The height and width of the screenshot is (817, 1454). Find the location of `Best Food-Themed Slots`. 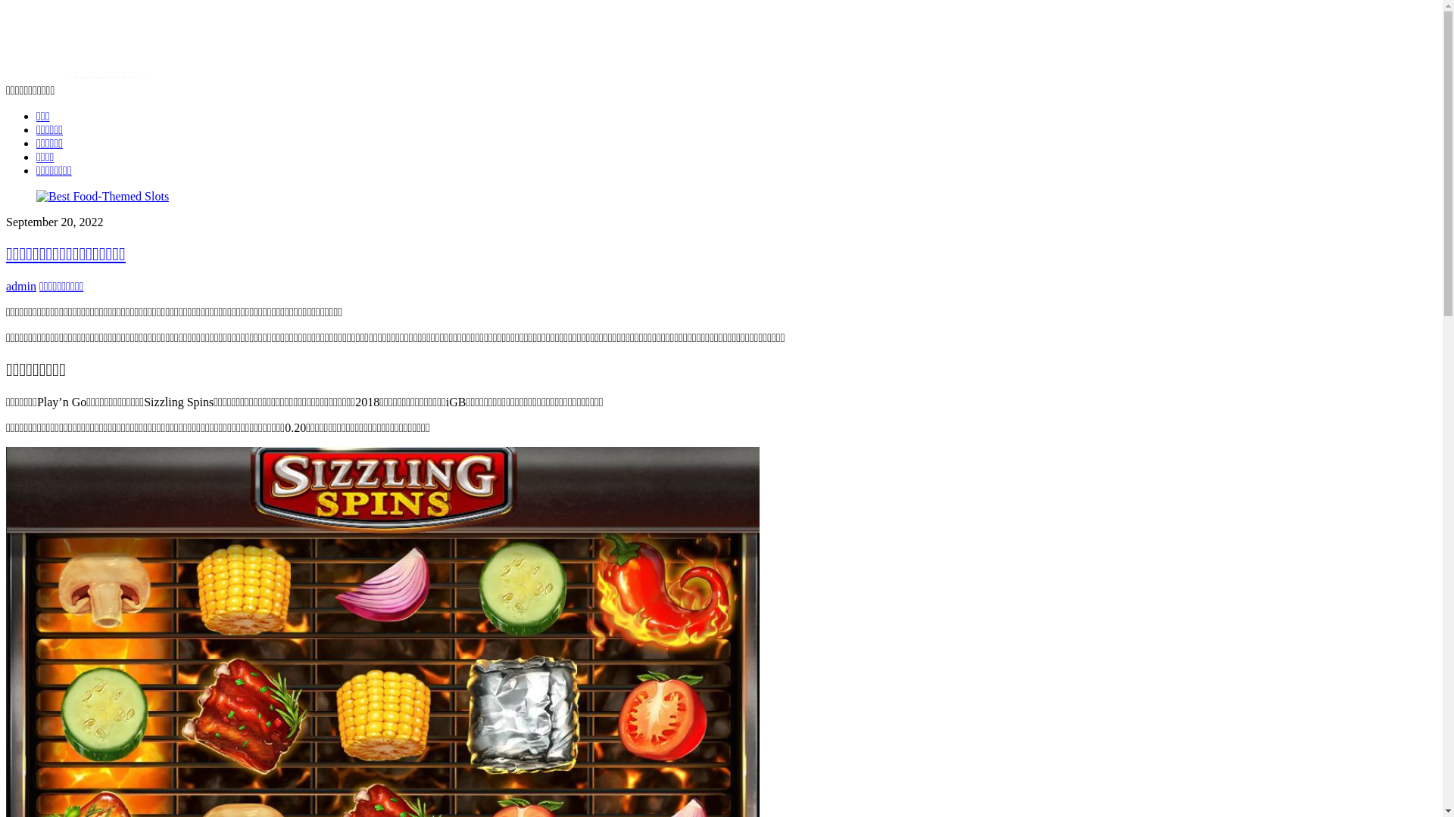

Best Food-Themed Slots is located at coordinates (103, 197).